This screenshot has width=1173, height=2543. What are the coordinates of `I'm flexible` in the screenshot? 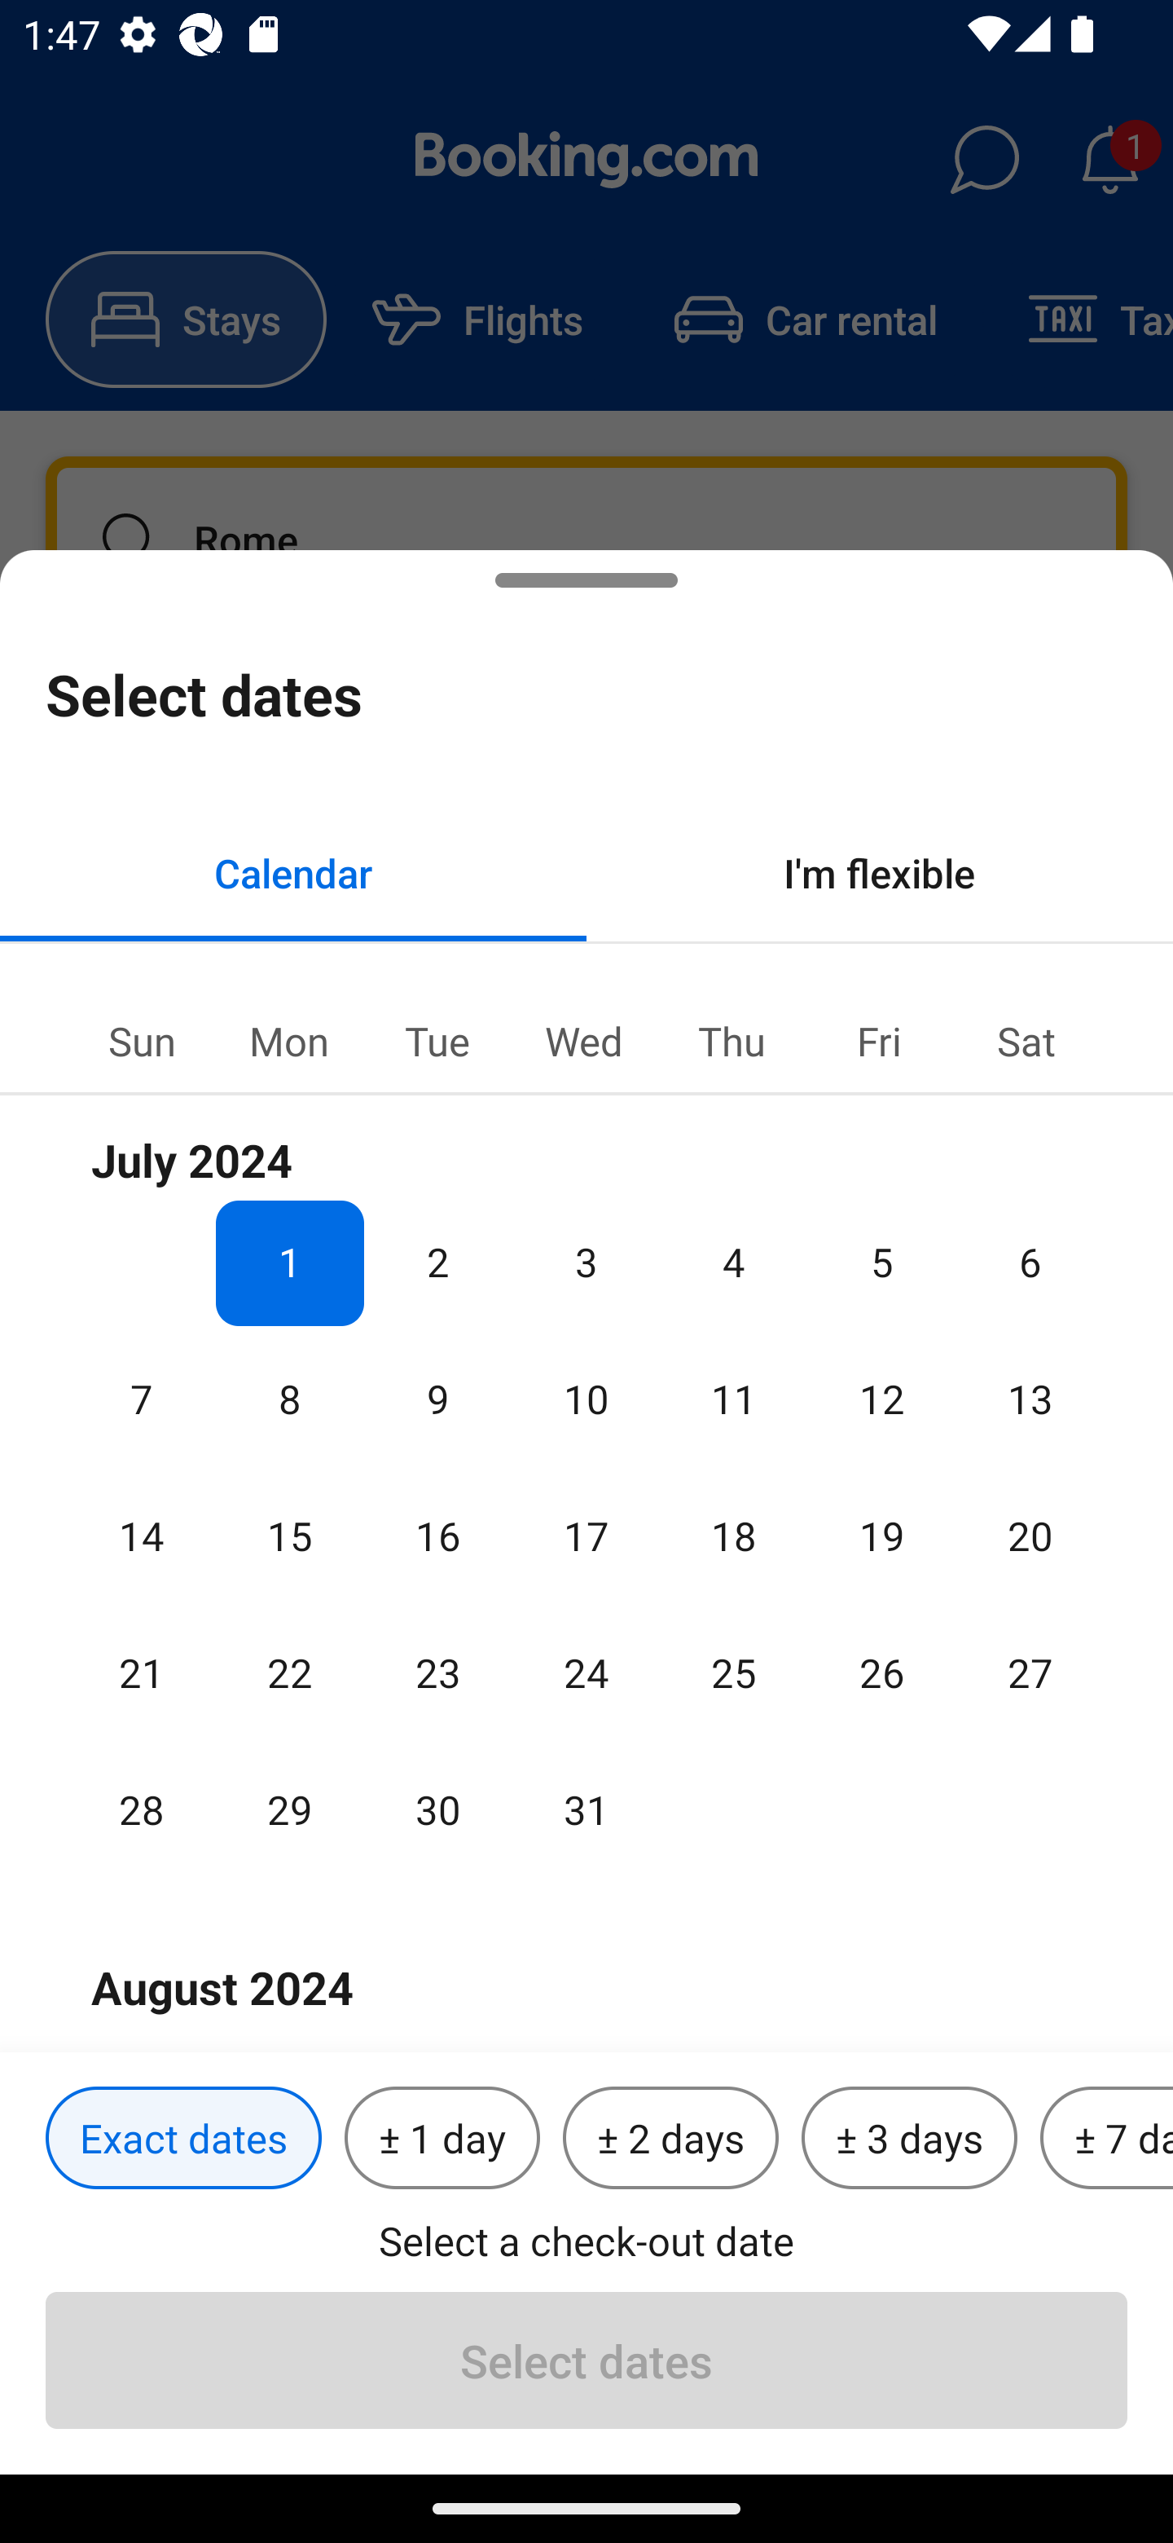 It's located at (880, 872).